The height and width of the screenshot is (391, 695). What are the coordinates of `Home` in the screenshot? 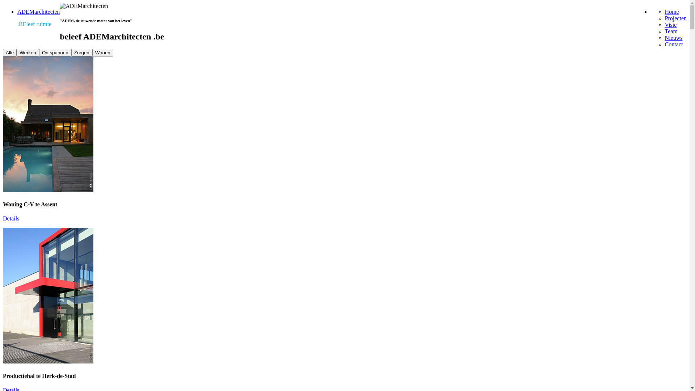 It's located at (672, 12).